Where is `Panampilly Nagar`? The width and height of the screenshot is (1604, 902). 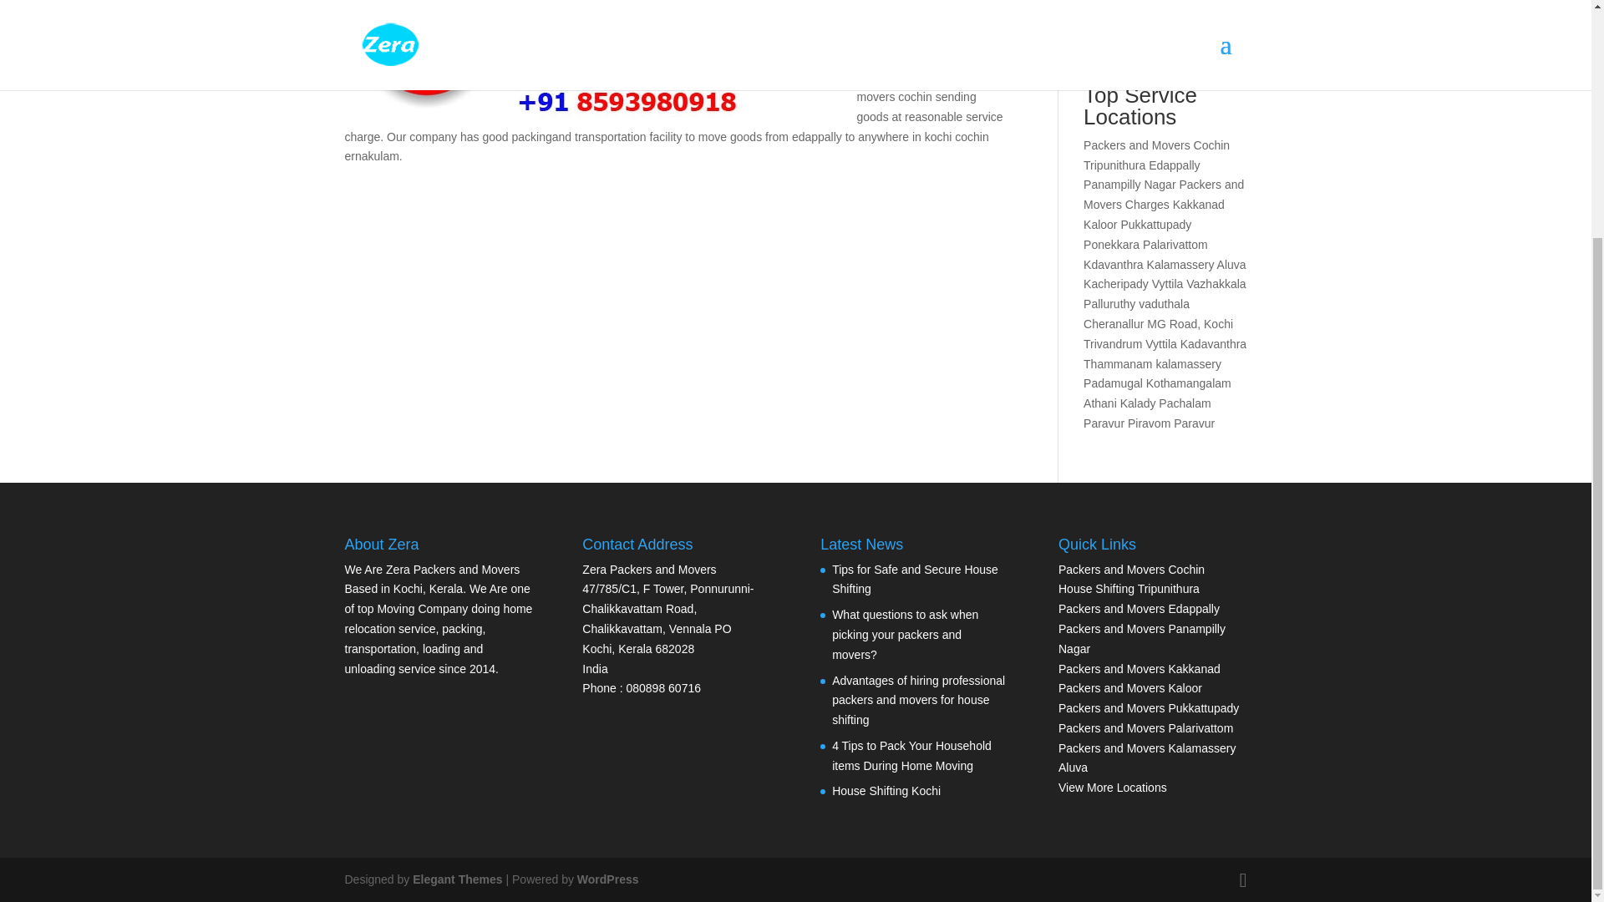
Panampilly Nagar is located at coordinates (1129, 184).